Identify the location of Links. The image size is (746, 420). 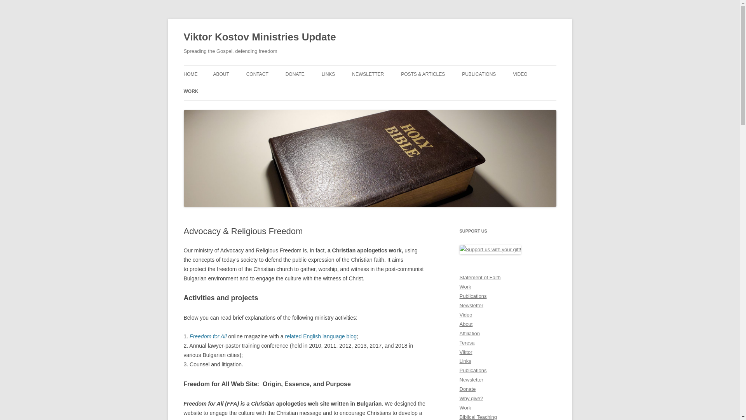
(465, 361).